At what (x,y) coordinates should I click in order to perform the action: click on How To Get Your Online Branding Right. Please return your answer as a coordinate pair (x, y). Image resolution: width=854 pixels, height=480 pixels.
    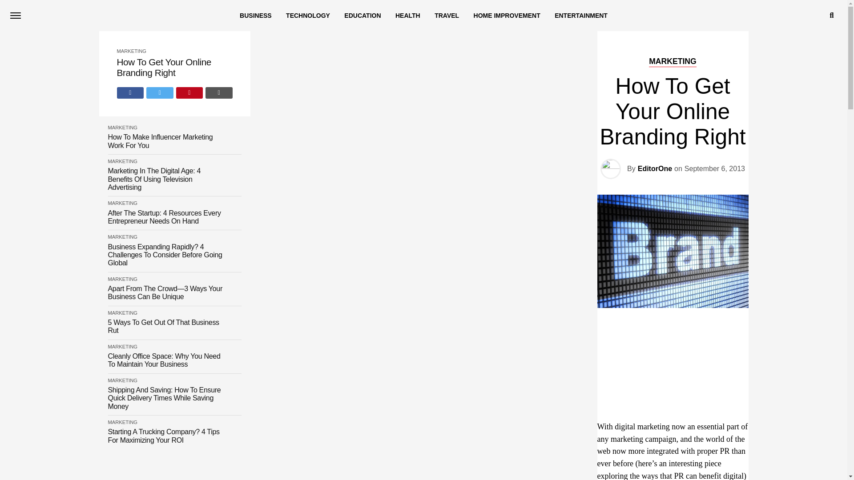
    Looking at the image, I should click on (174, 68).